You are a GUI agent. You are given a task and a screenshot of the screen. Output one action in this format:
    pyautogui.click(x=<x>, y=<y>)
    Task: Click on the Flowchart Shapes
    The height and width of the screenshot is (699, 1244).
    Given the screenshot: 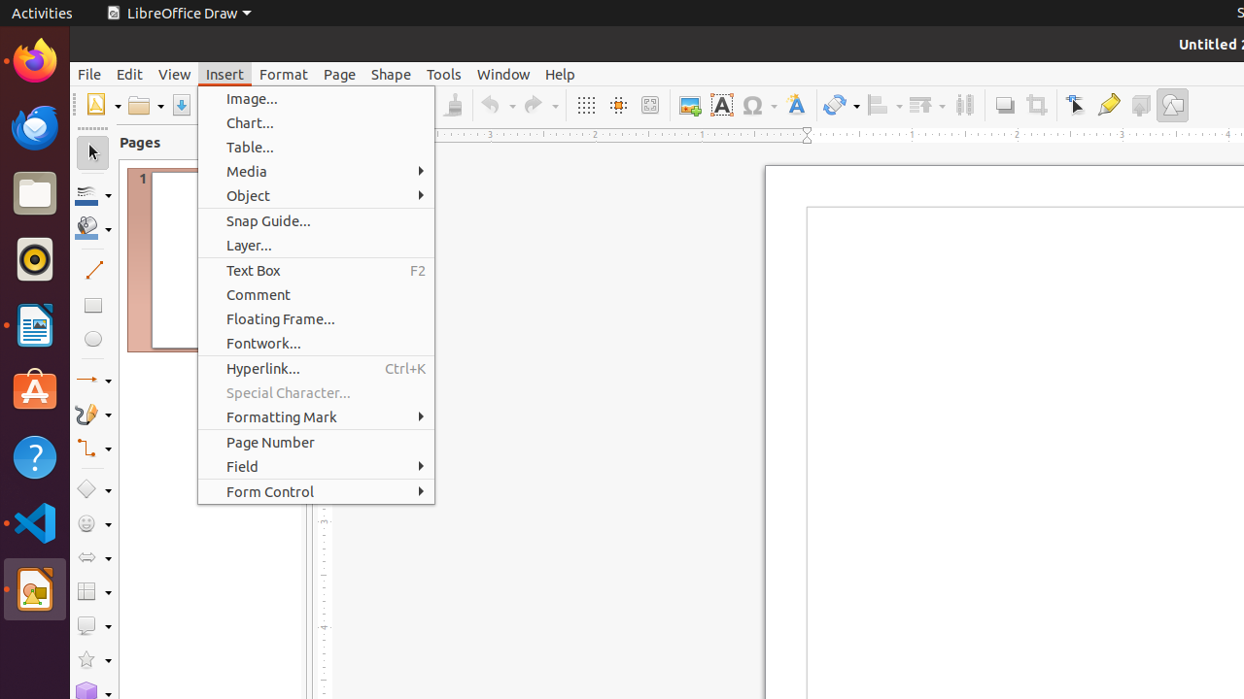 What is the action you would take?
    pyautogui.click(x=93, y=592)
    